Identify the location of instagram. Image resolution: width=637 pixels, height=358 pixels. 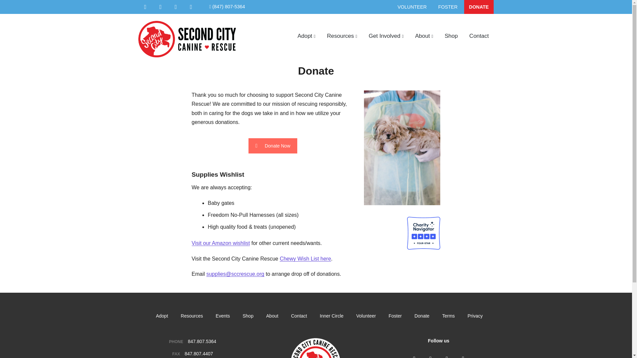
(161, 7).